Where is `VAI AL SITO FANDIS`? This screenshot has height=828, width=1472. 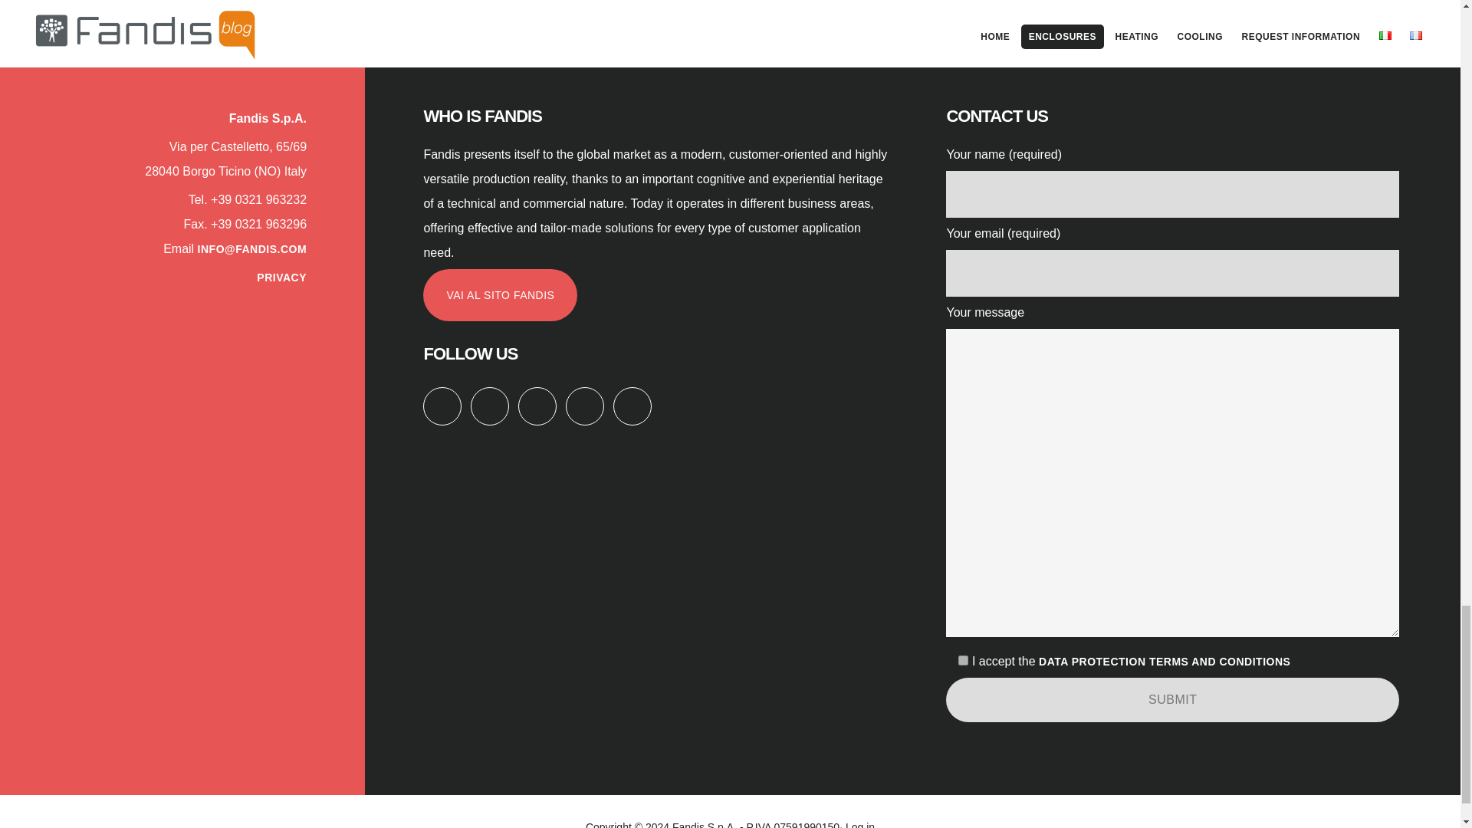
VAI AL SITO FANDIS is located at coordinates (500, 295).